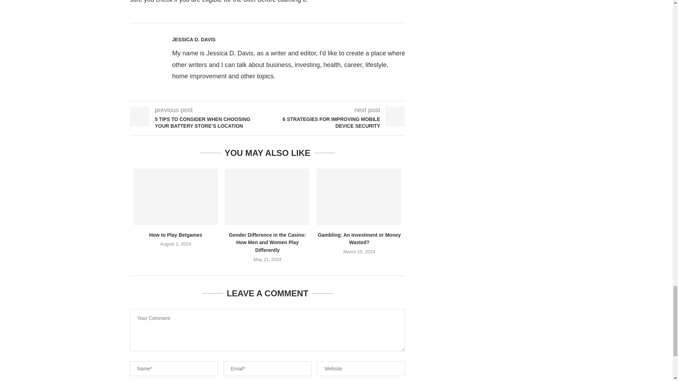 The height and width of the screenshot is (381, 678). Describe the element at coordinates (359, 197) in the screenshot. I see `Gambling: An Investment or Money Wasted?` at that location.